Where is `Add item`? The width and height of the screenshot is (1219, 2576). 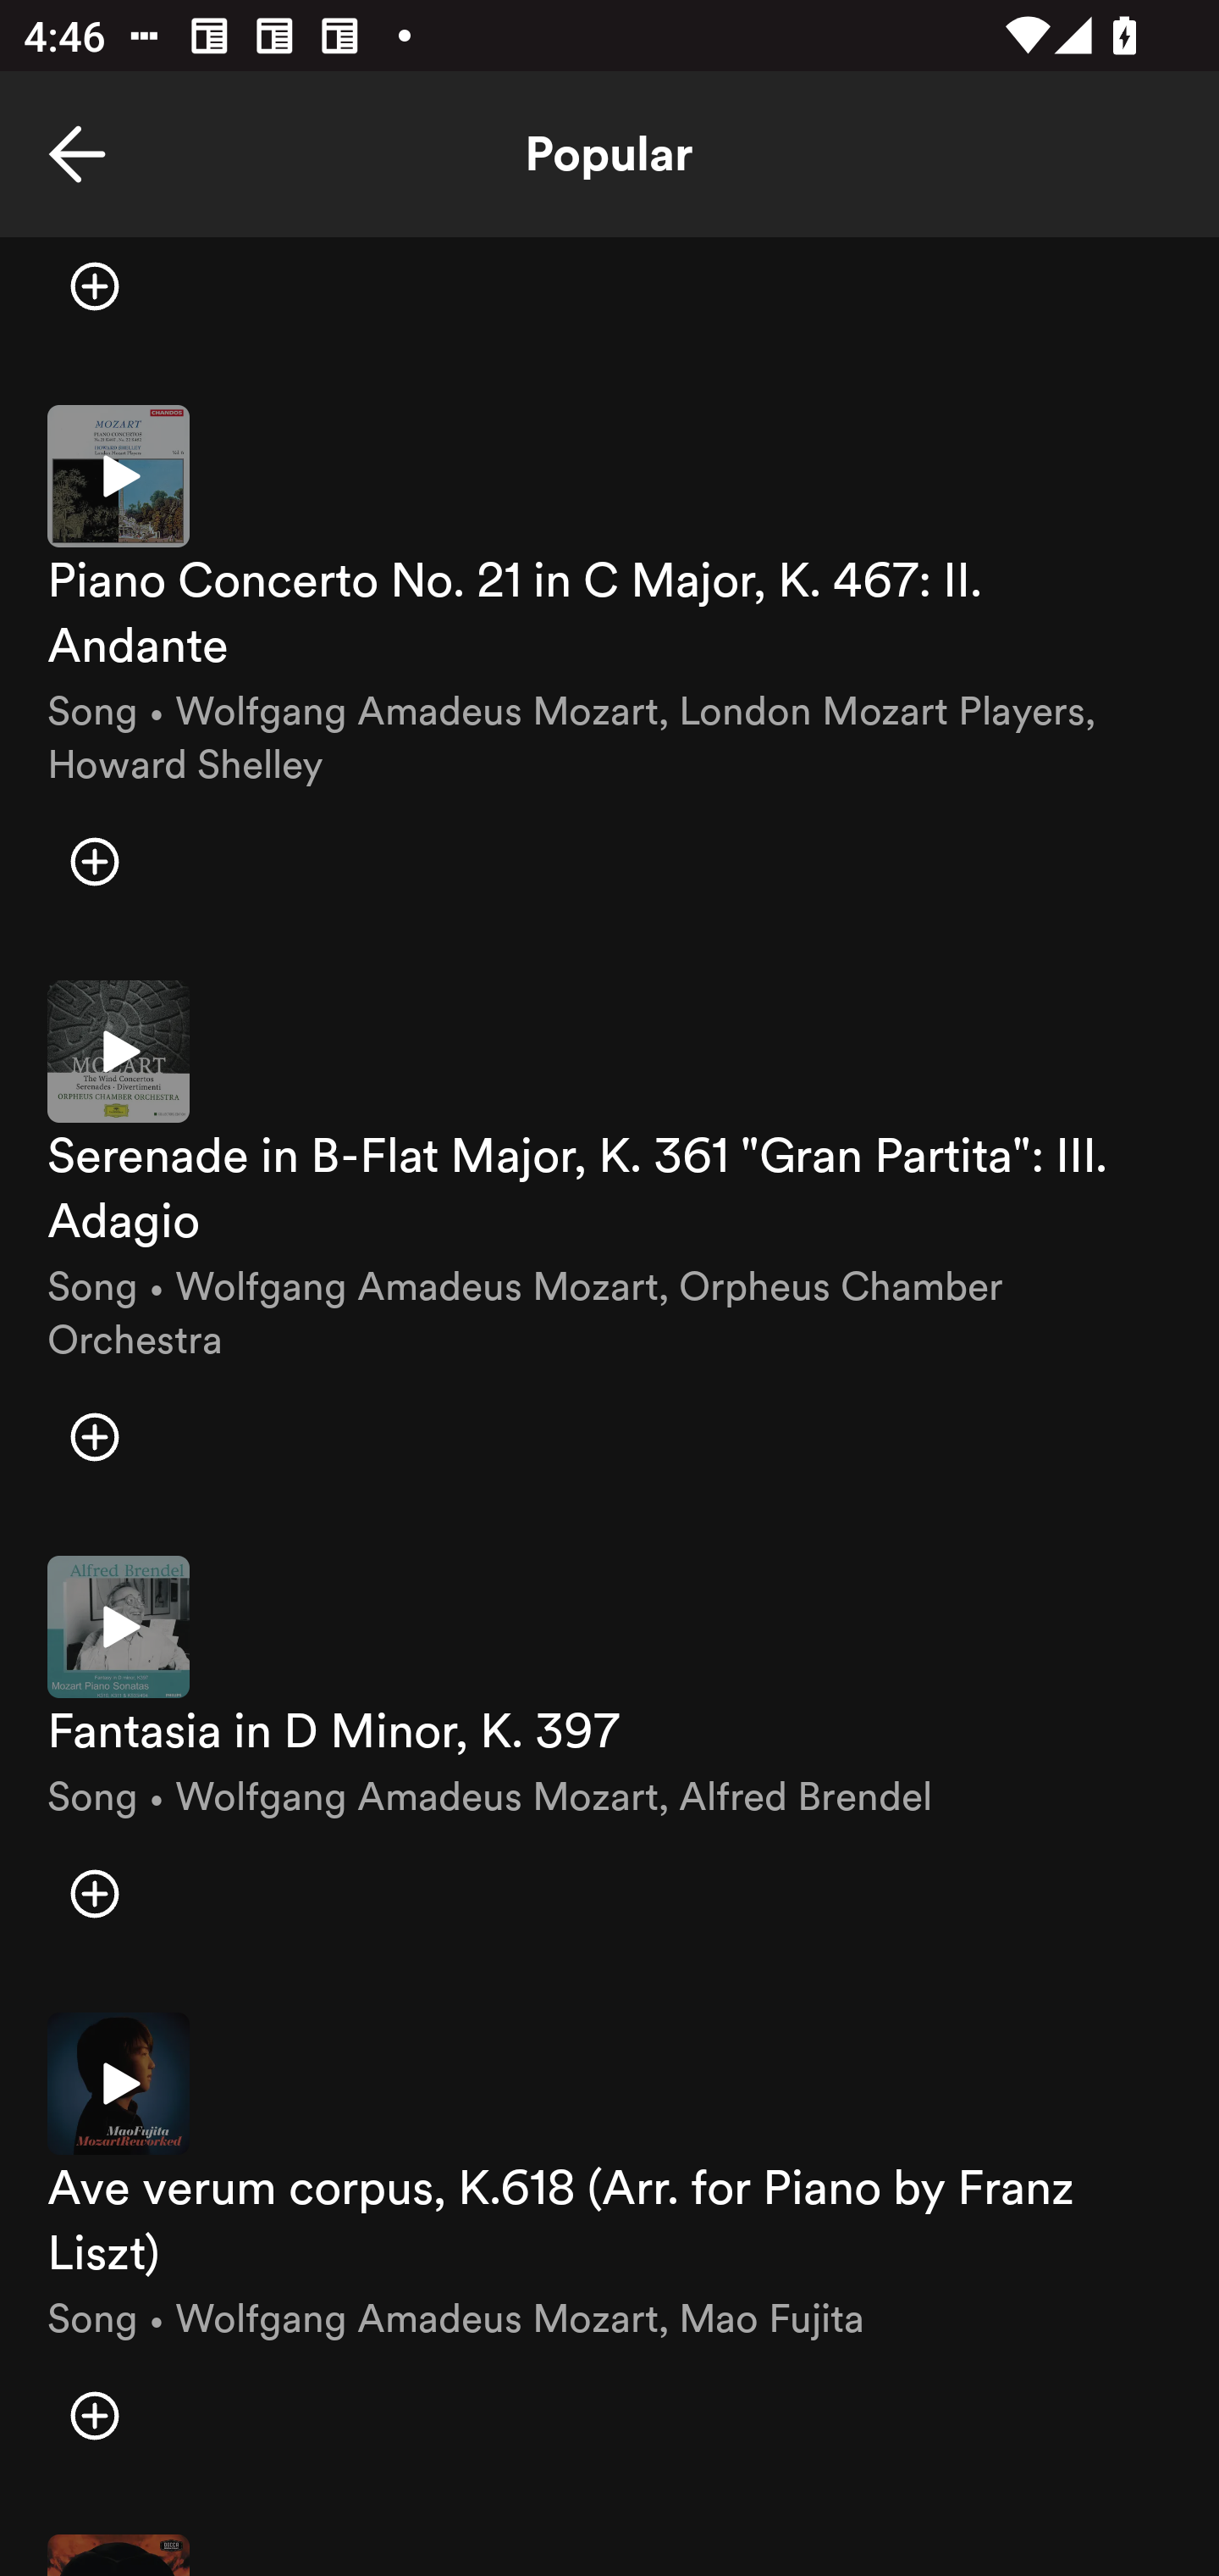
Add item is located at coordinates (94, 861).